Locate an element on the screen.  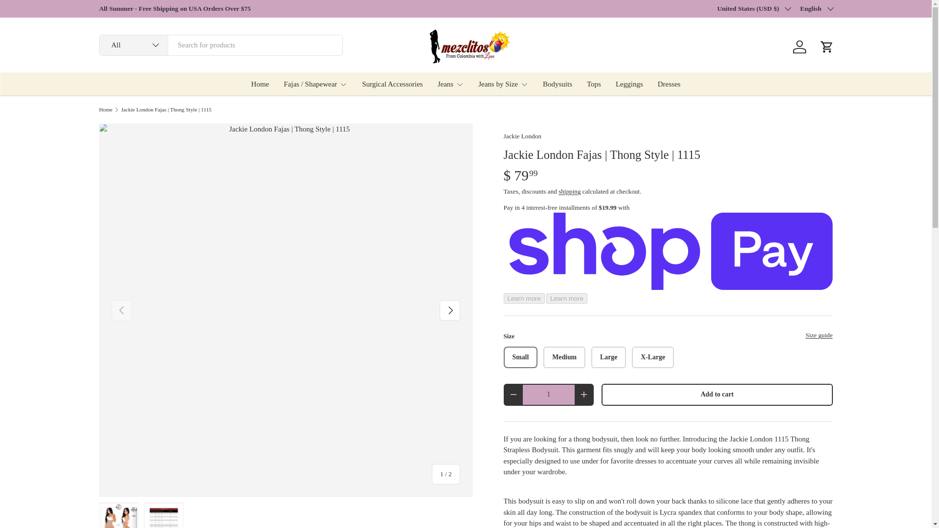
Skip to content is located at coordinates (43, 14).